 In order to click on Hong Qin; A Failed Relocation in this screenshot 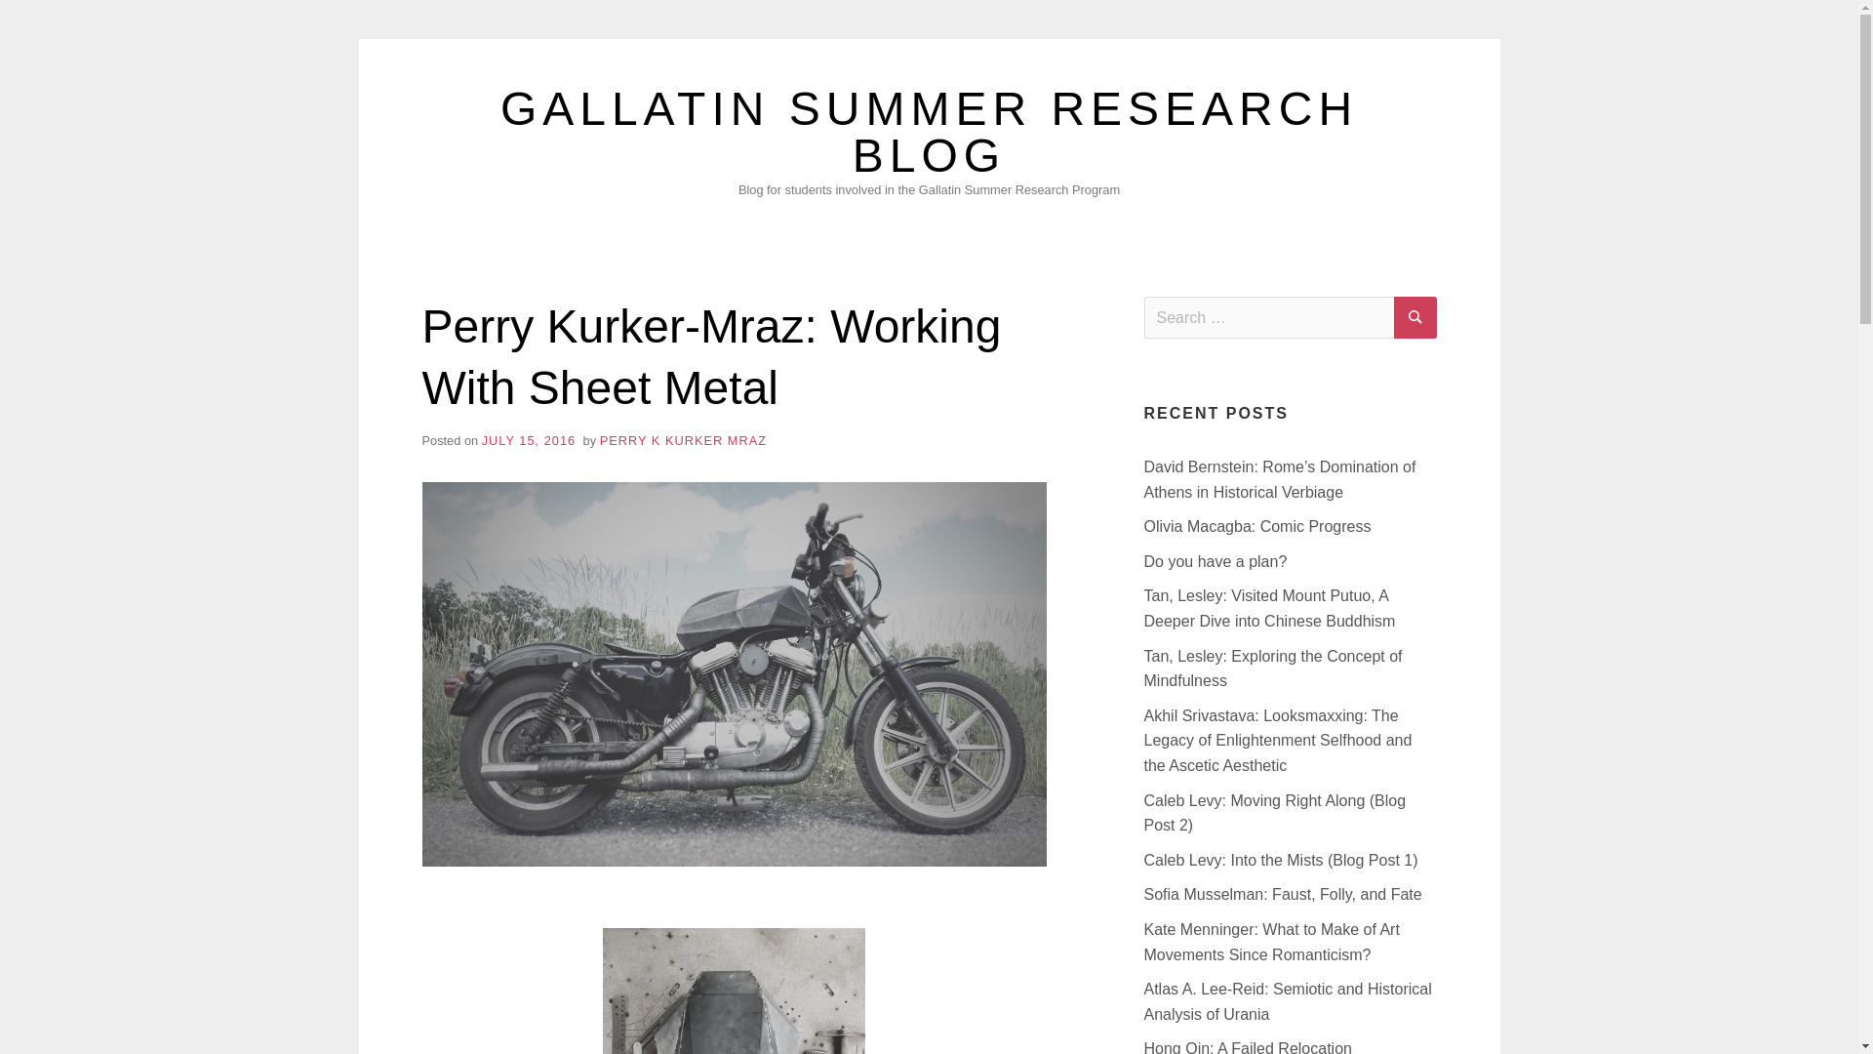, I will do `click(1247, 1046)`.